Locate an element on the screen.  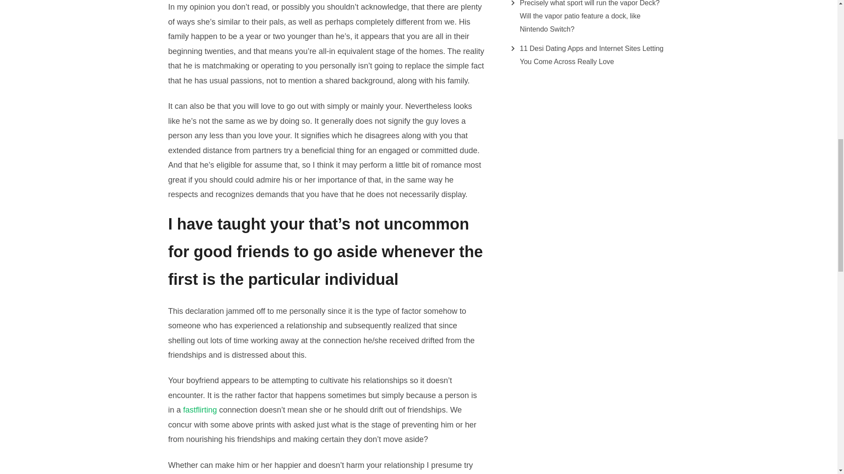
fastflirting is located at coordinates (200, 410).